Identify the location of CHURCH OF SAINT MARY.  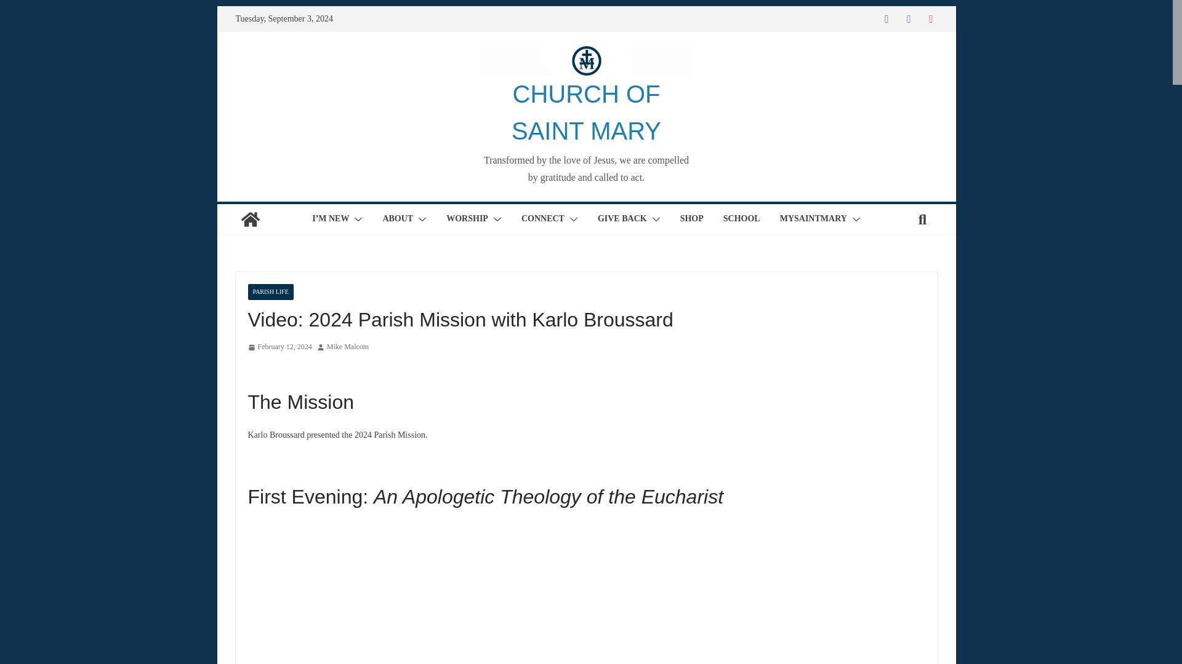
(250, 219).